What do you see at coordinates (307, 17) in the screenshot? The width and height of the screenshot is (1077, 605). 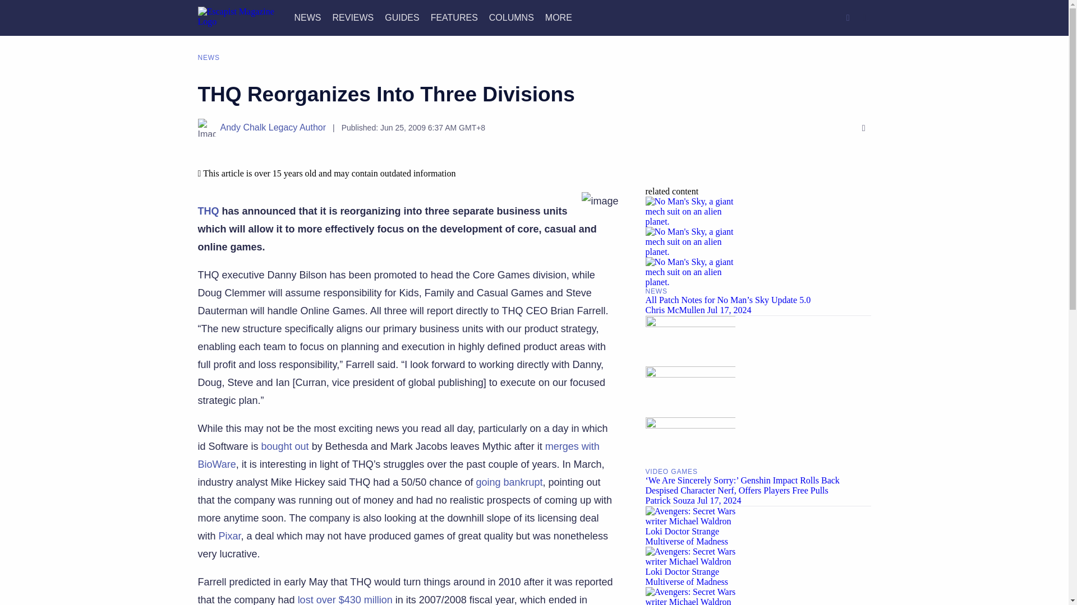 I see `NEWS` at bounding box center [307, 17].